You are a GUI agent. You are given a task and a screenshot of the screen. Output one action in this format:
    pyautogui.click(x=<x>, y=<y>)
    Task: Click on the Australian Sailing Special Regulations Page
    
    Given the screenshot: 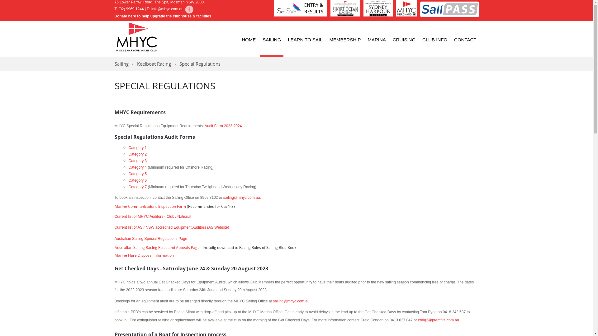 What is the action you would take?
    pyautogui.click(x=151, y=238)
    